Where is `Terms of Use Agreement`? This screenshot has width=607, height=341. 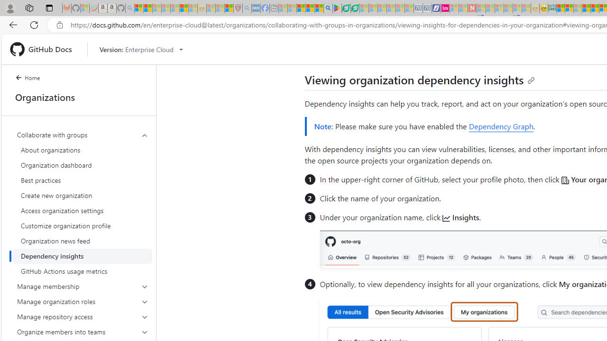 Terms of Use Agreement is located at coordinates (346, 9).